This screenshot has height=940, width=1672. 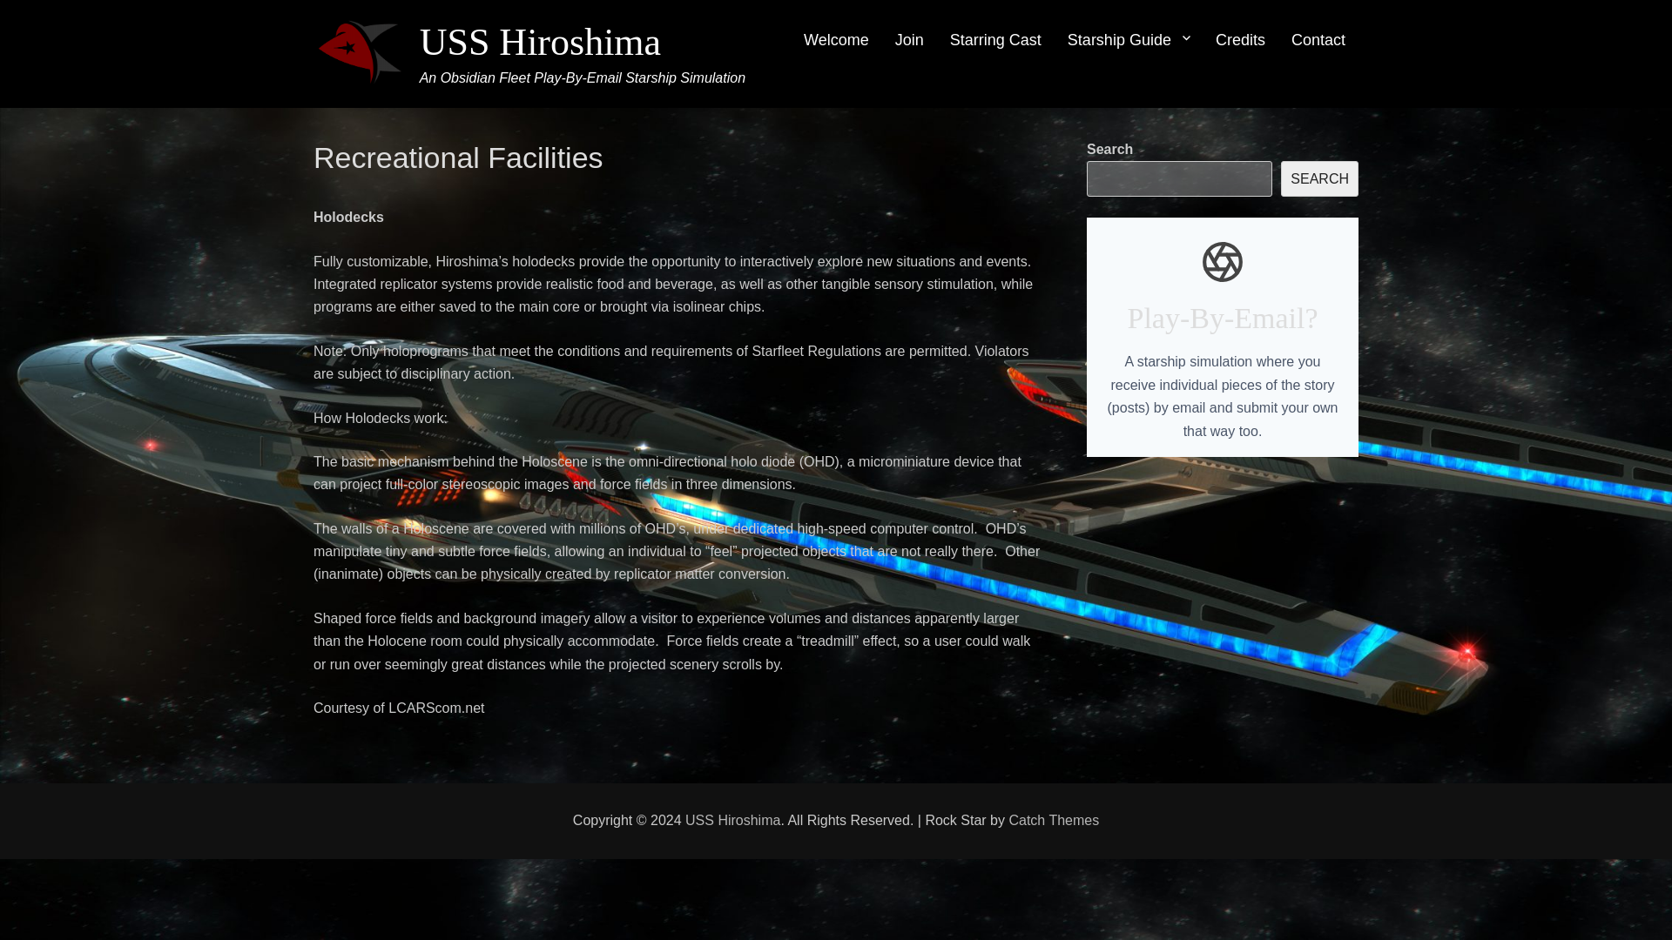 I want to click on Credits, so click(x=1240, y=40).